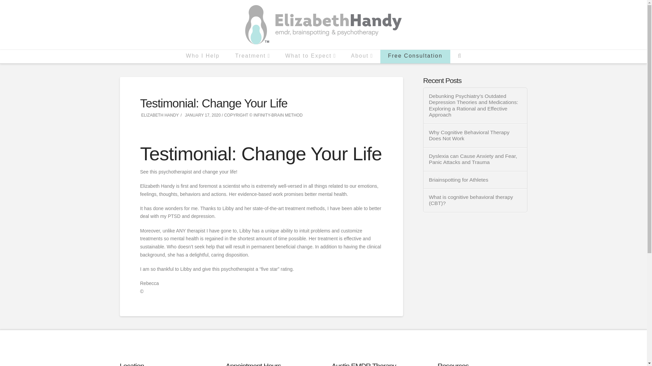 The image size is (652, 366). I want to click on Free Consultation, so click(415, 56).